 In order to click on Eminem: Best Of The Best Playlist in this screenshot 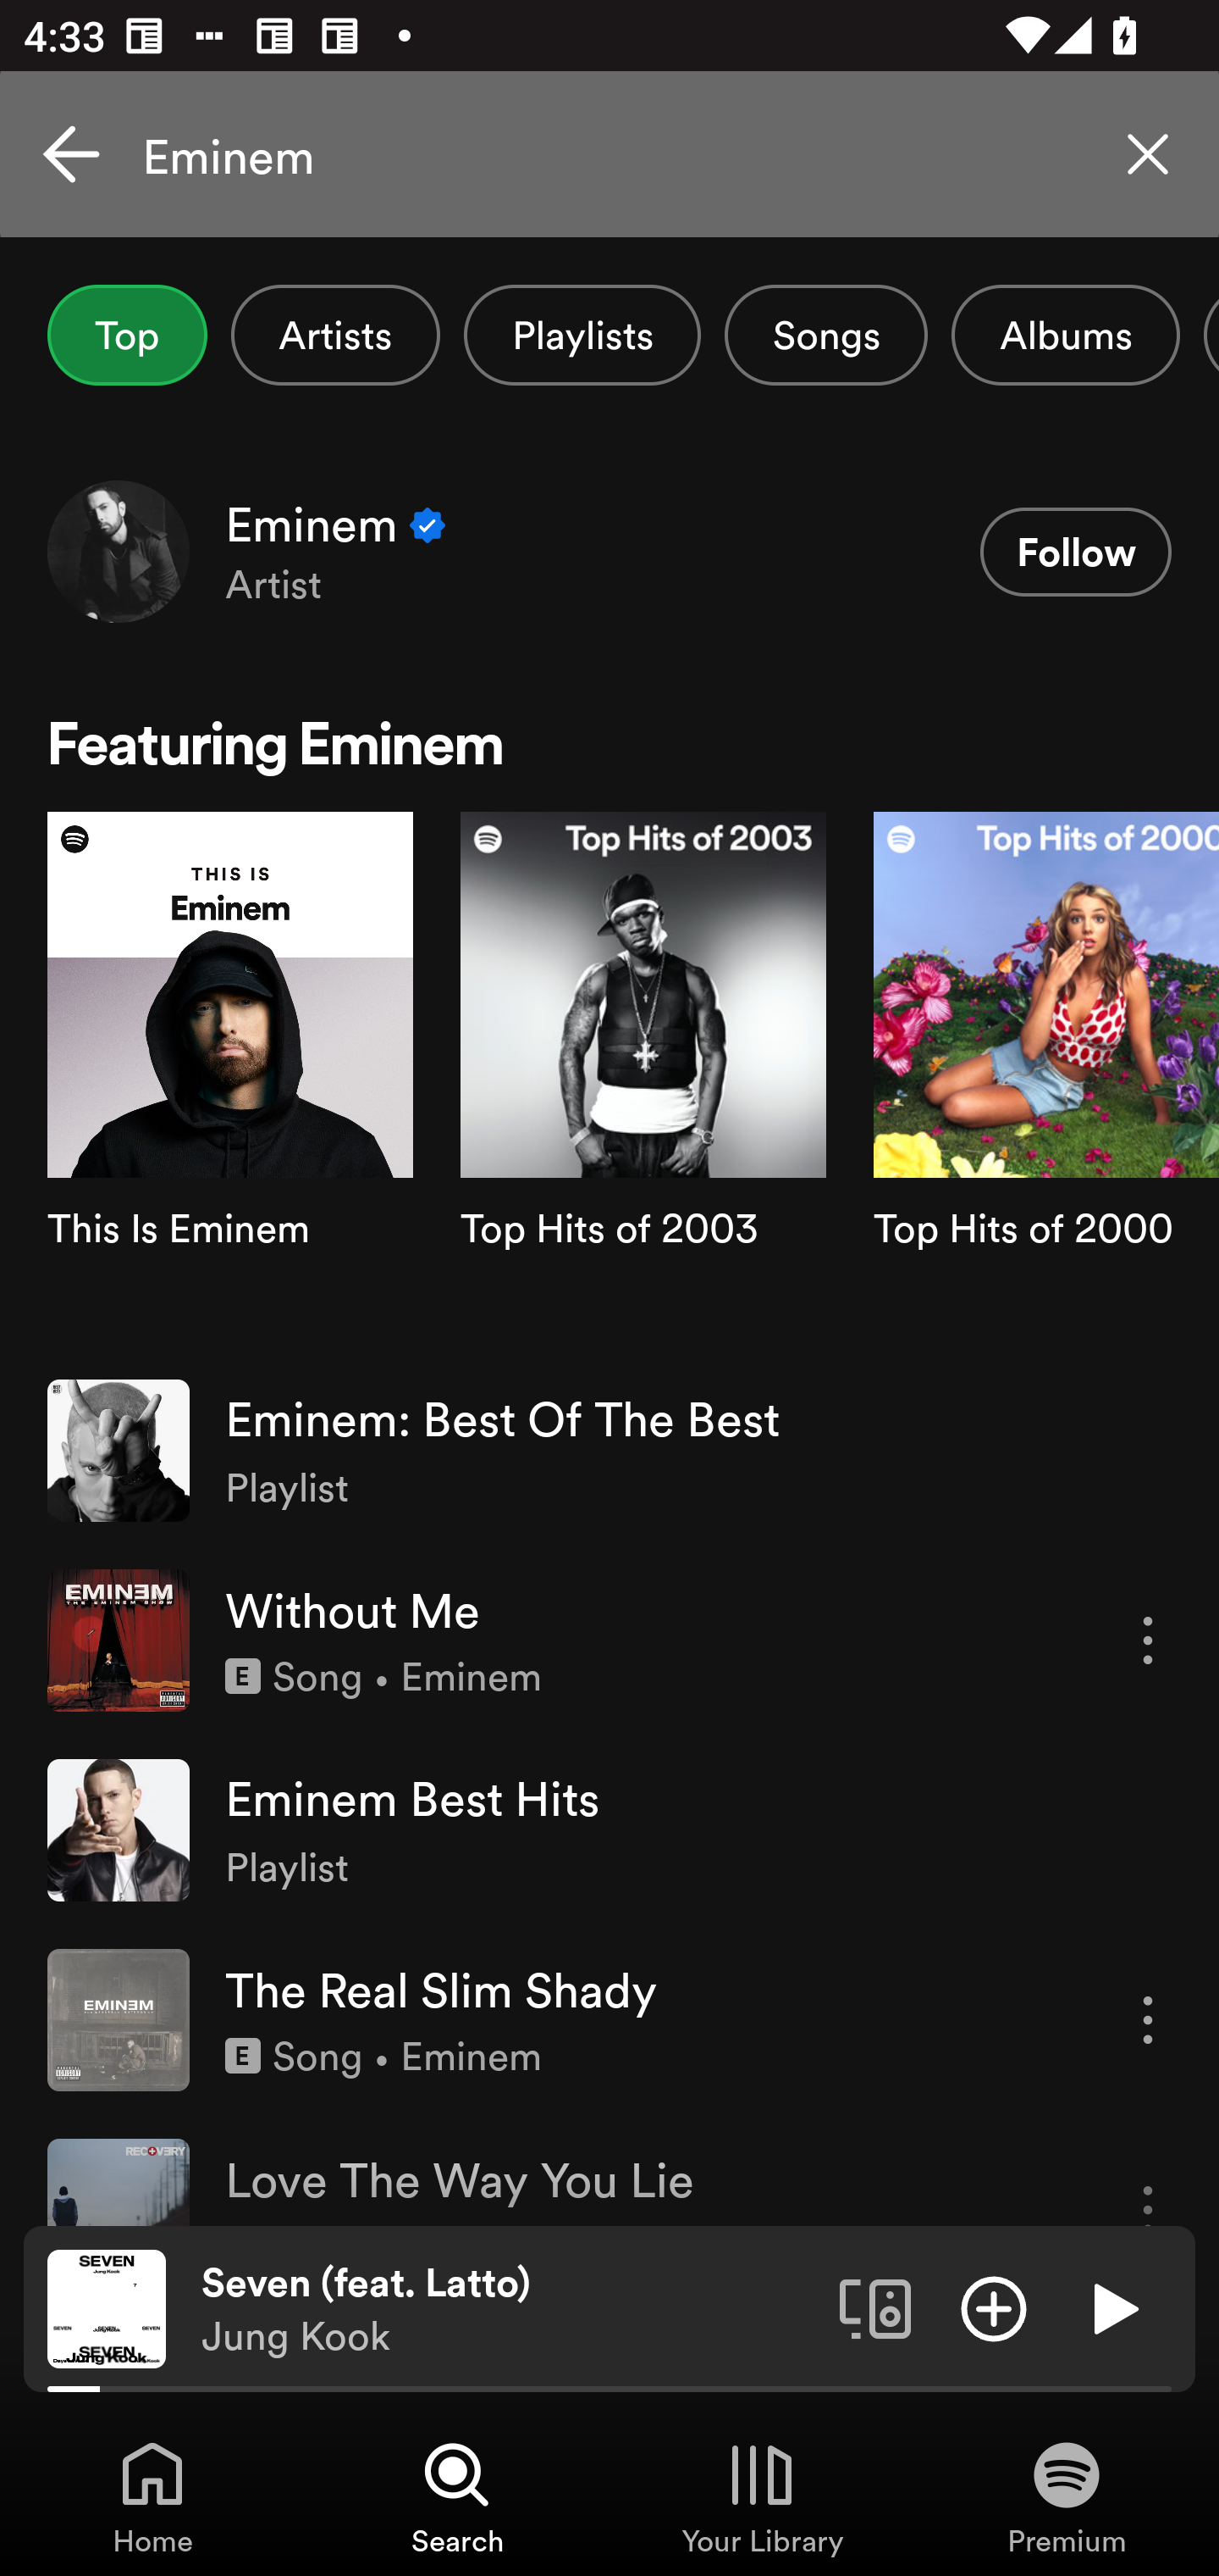, I will do `click(609, 1451)`.